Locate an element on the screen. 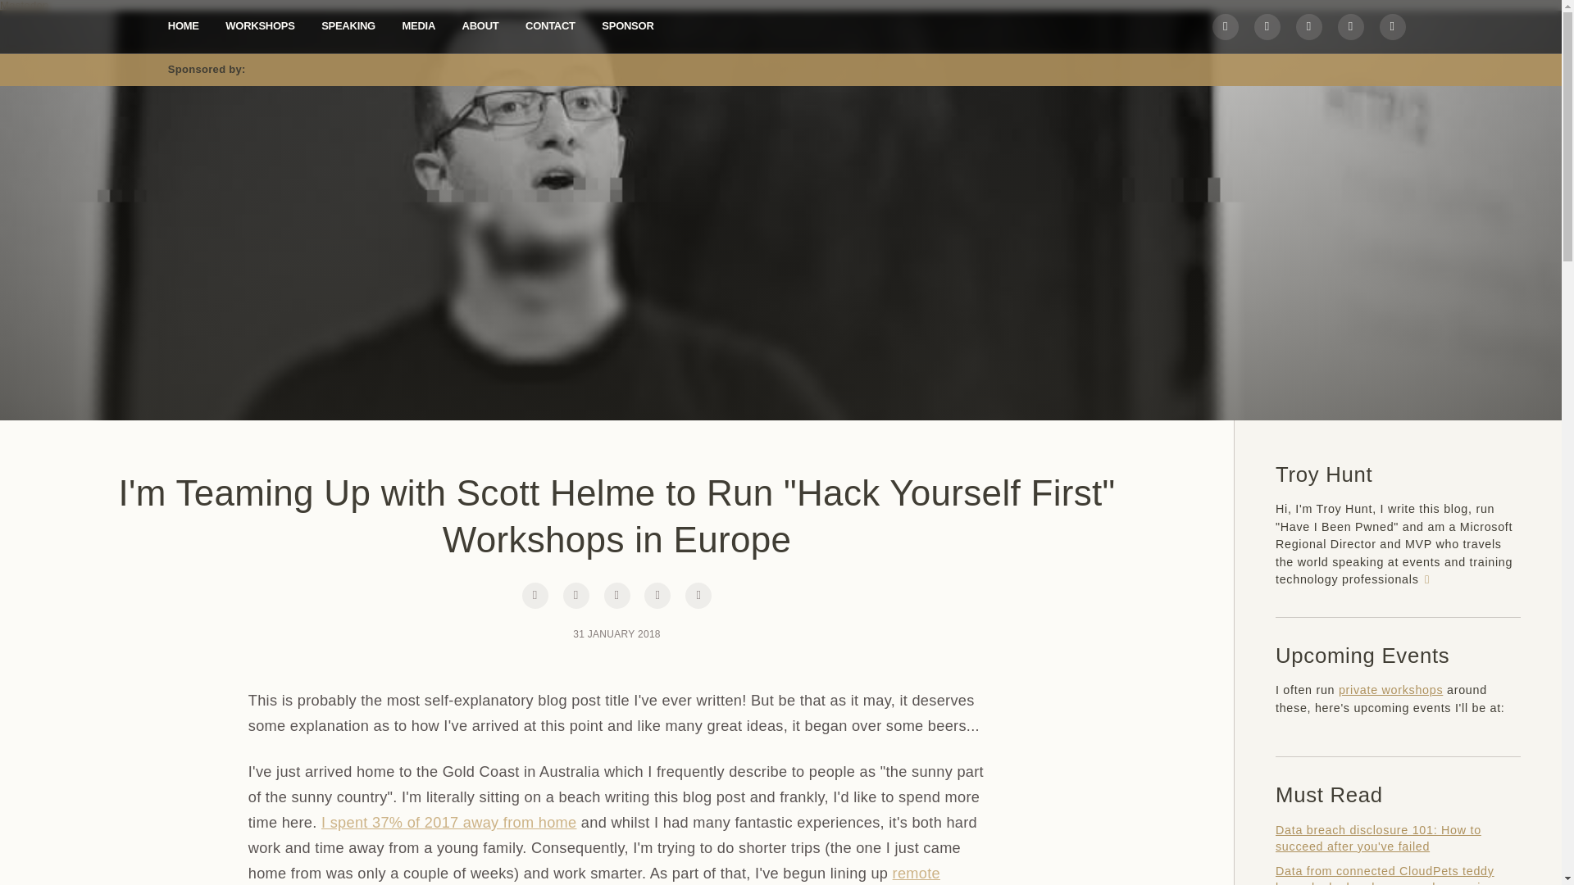 The width and height of the screenshot is (1574, 885). private workshops is located at coordinates (1390, 689).